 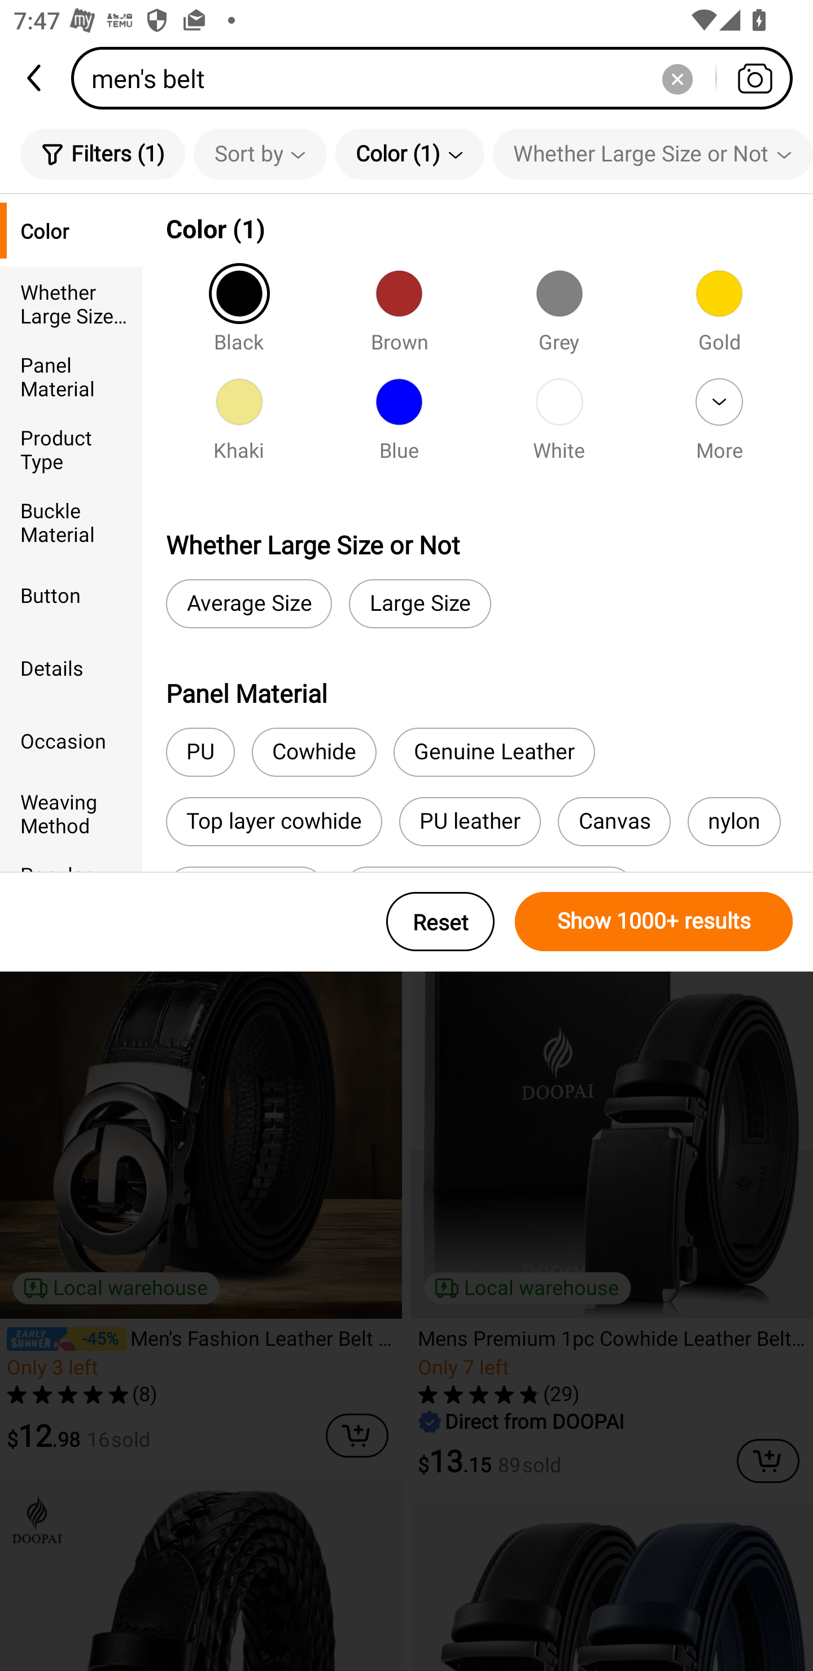 What do you see at coordinates (273, 821) in the screenshot?
I see `Top layer cowhide` at bounding box center [273, 821].